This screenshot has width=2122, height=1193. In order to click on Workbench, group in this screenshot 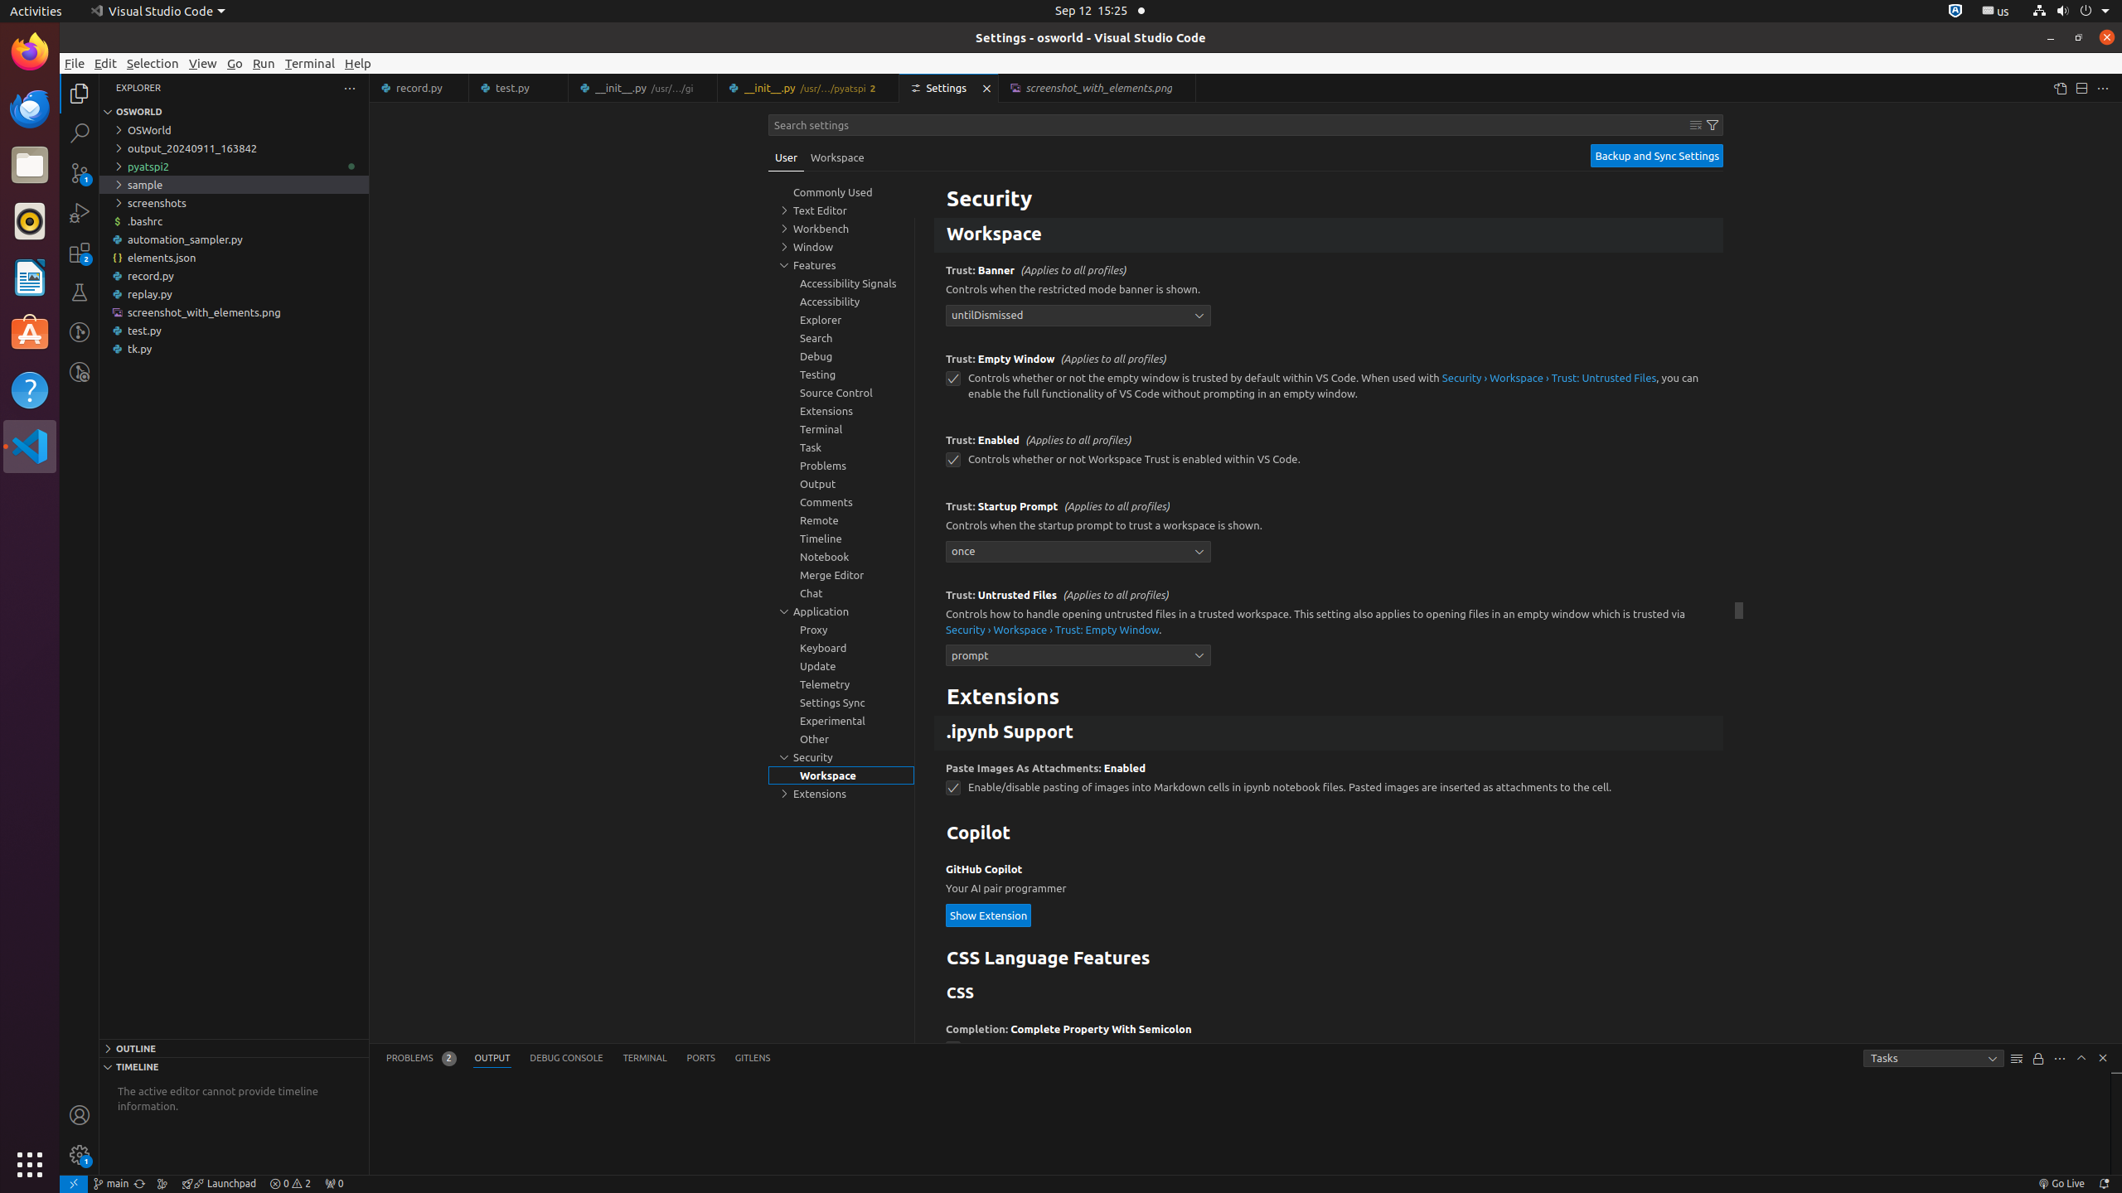, I will do `click(841, 229)`.